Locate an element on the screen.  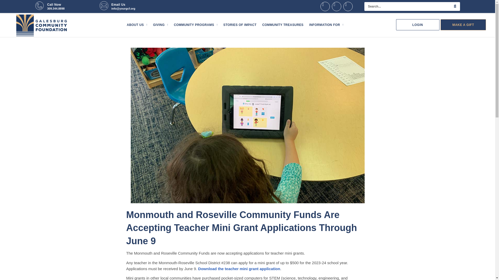
309.344.8898 is located at coordinates (56, 8).